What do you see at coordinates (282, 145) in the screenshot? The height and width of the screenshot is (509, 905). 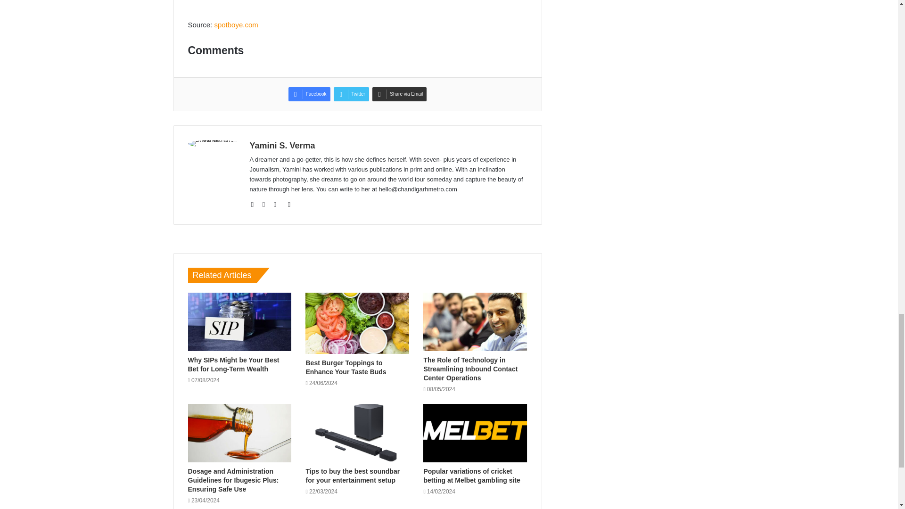 I see `Yamini S. Verma` at bounding box center [282, 145].